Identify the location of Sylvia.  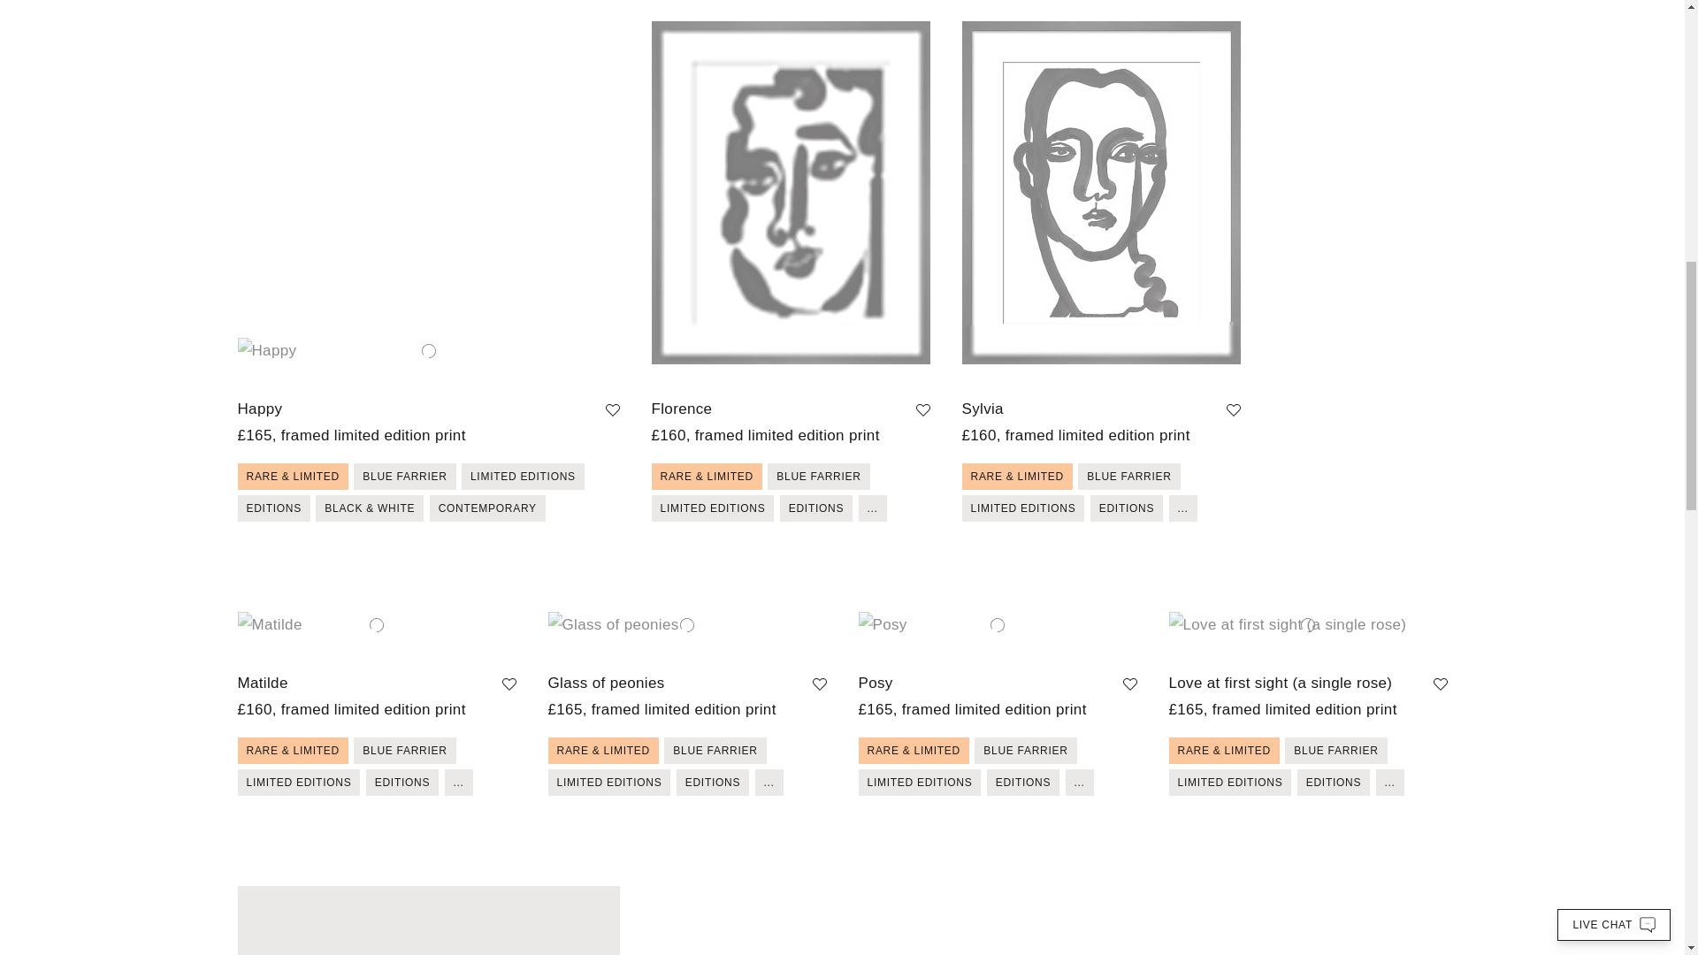
(983, 409).